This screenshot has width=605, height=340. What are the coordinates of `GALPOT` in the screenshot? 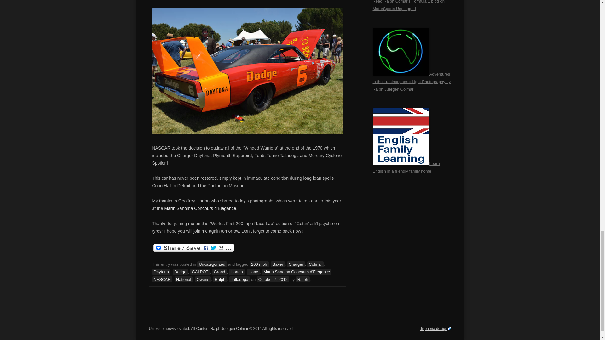 It's located at (200, 272).